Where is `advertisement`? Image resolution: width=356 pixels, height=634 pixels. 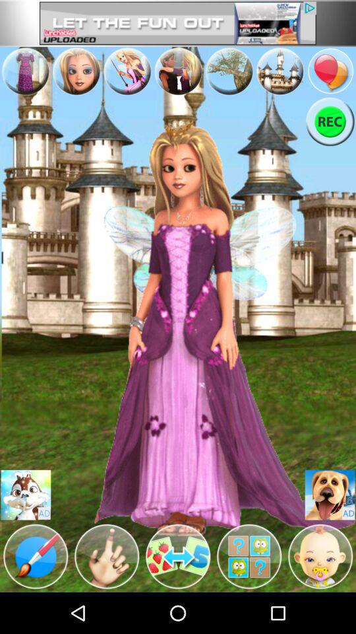 advertisement is located at coordinates (178, 23).